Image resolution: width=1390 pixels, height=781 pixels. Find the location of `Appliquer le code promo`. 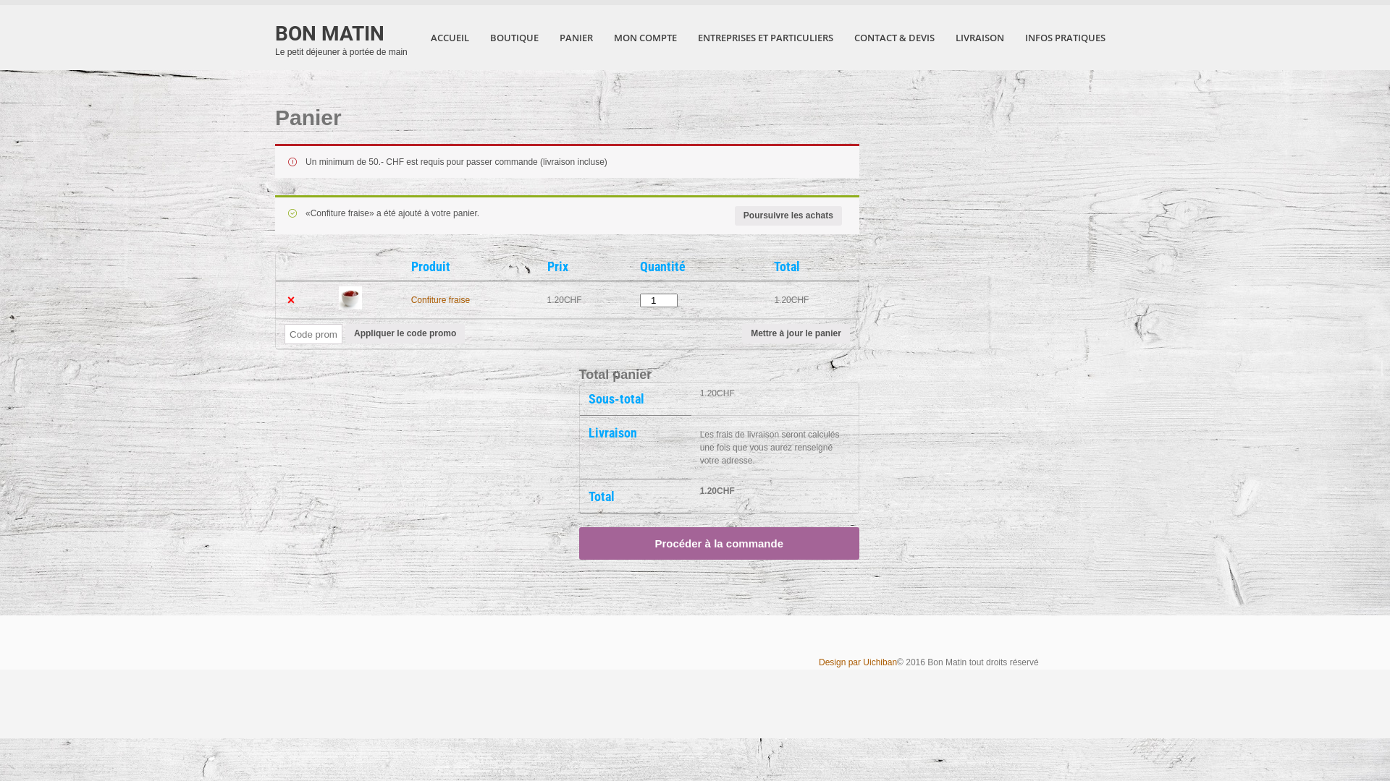

Appliquer le code promo is located at coordinates (405, 334).